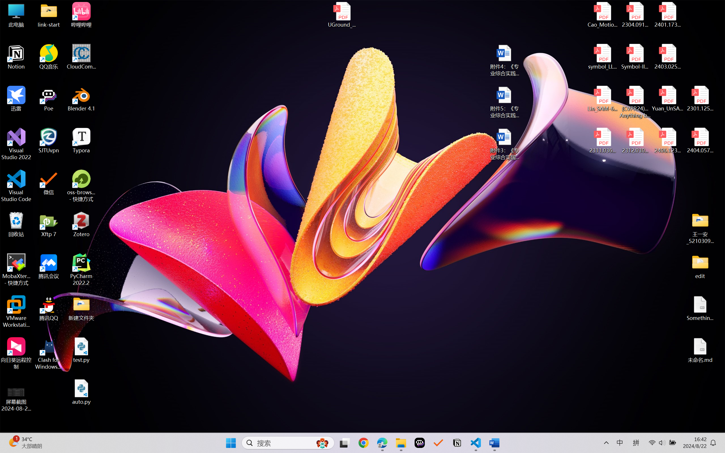 This screenshot has width=725, height=453. I want to click on 2312.03032v2.pdf, so click(635, 141).